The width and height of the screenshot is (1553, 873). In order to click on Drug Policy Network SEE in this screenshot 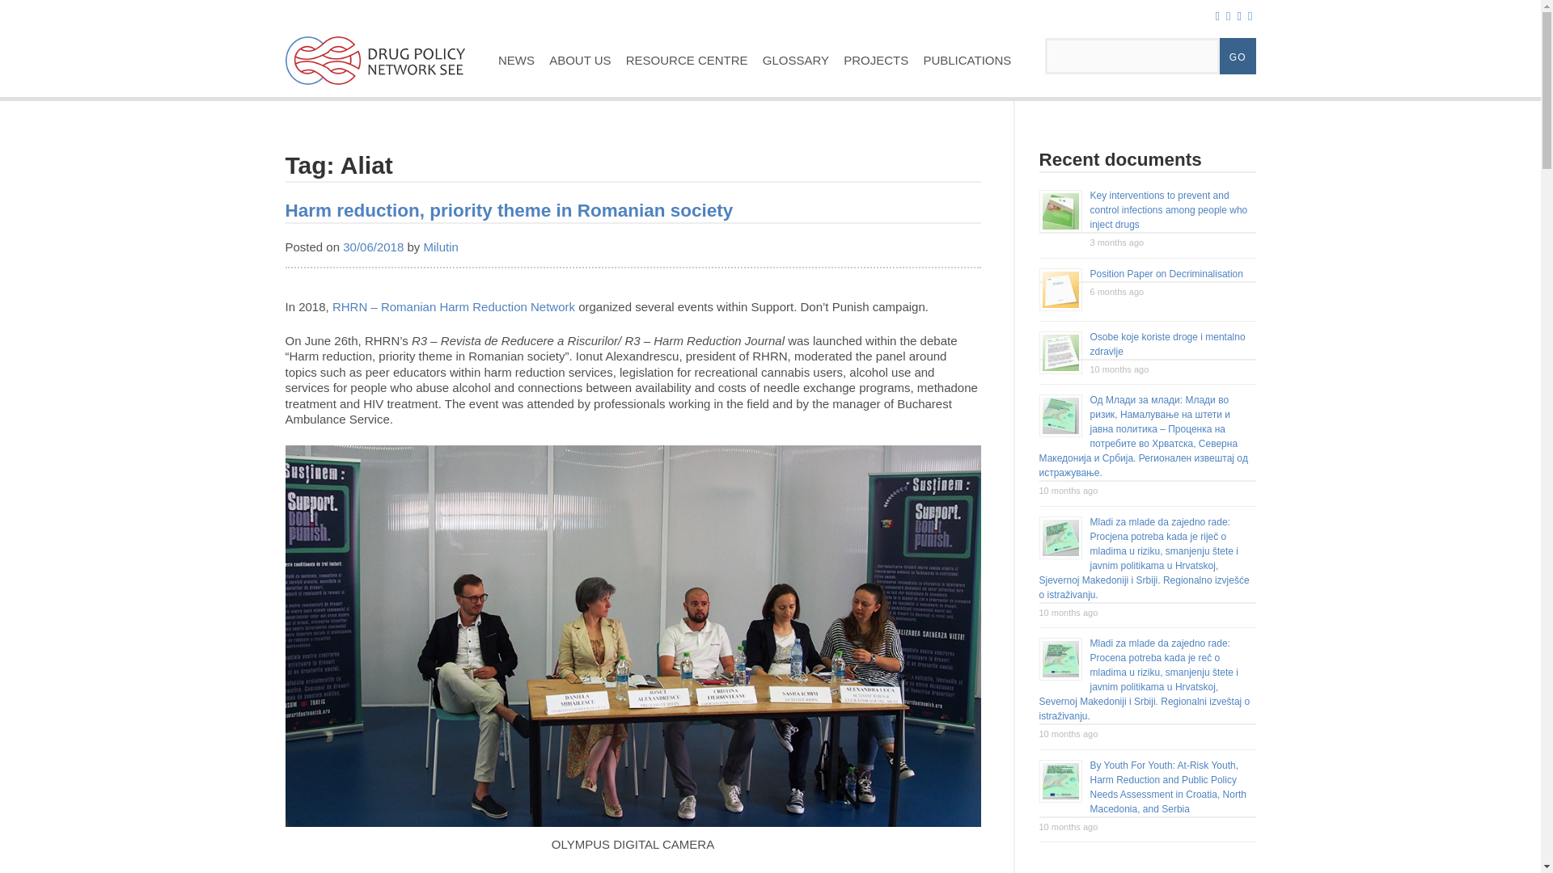, I will do `click(374, 88)`.